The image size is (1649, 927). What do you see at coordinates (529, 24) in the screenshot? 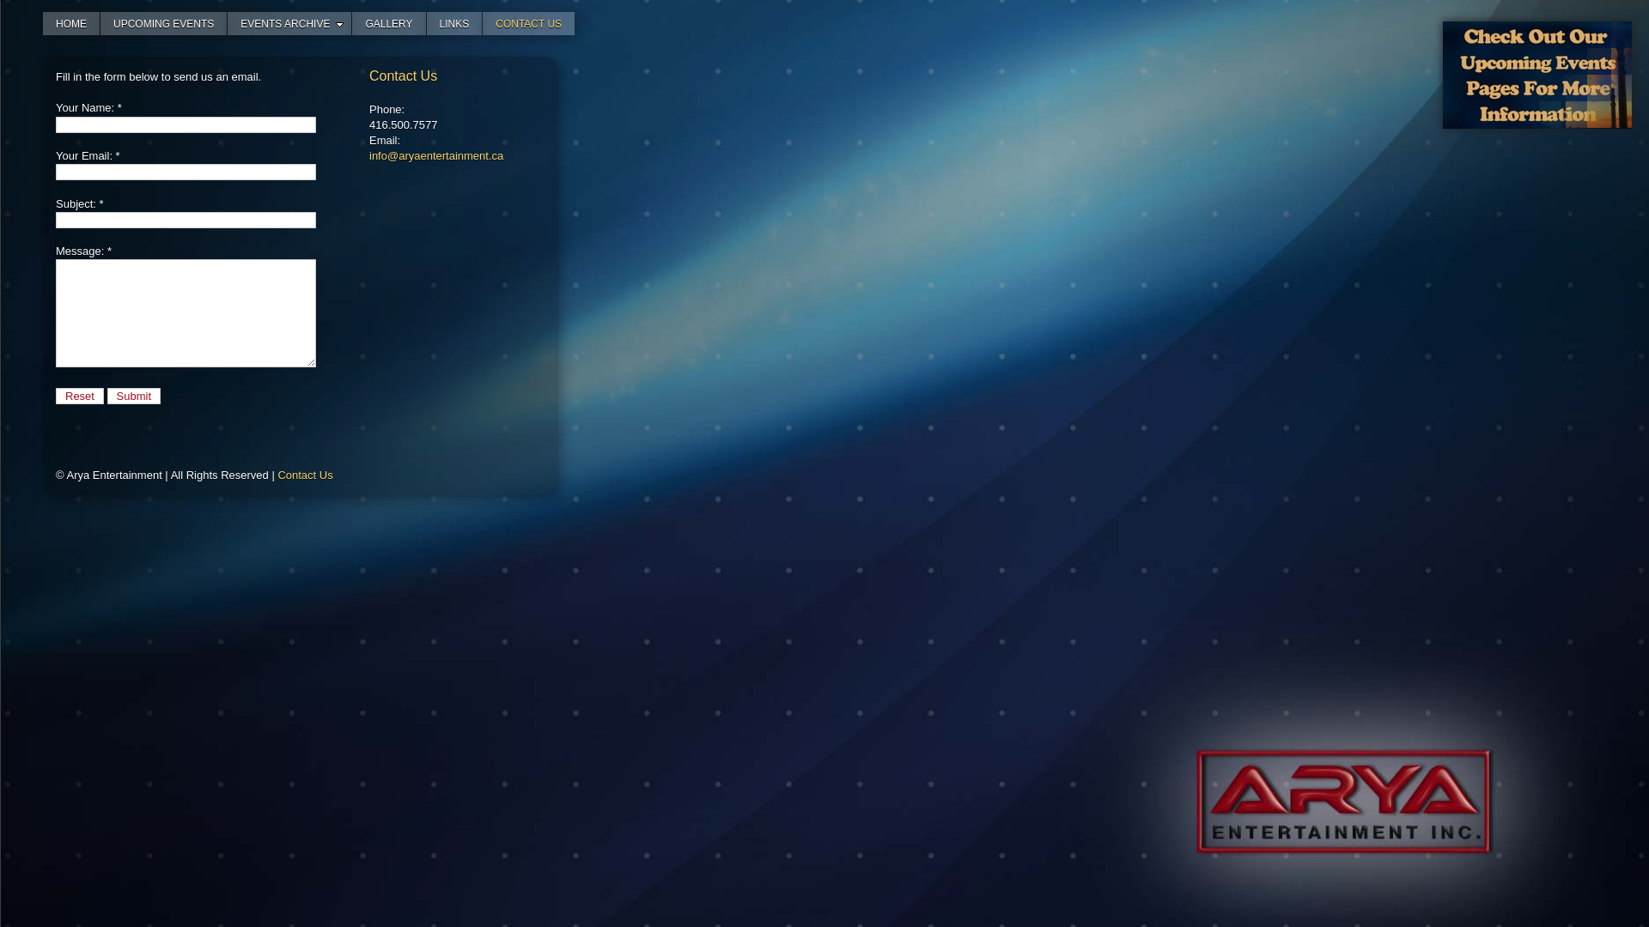
I see `CONTACT US` at bounding box center [529, 24].